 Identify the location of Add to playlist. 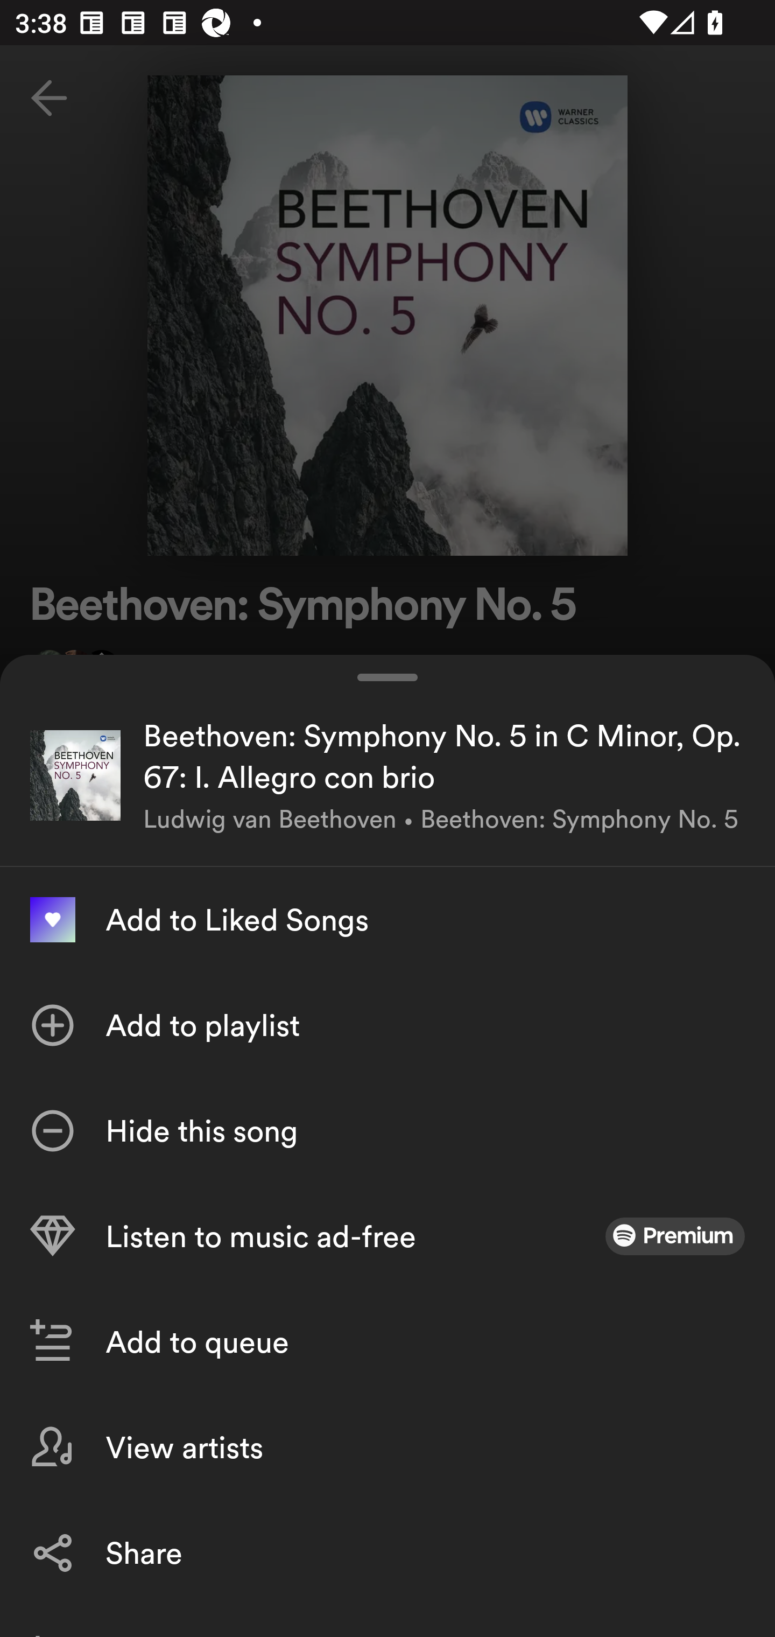
(387, 1025).